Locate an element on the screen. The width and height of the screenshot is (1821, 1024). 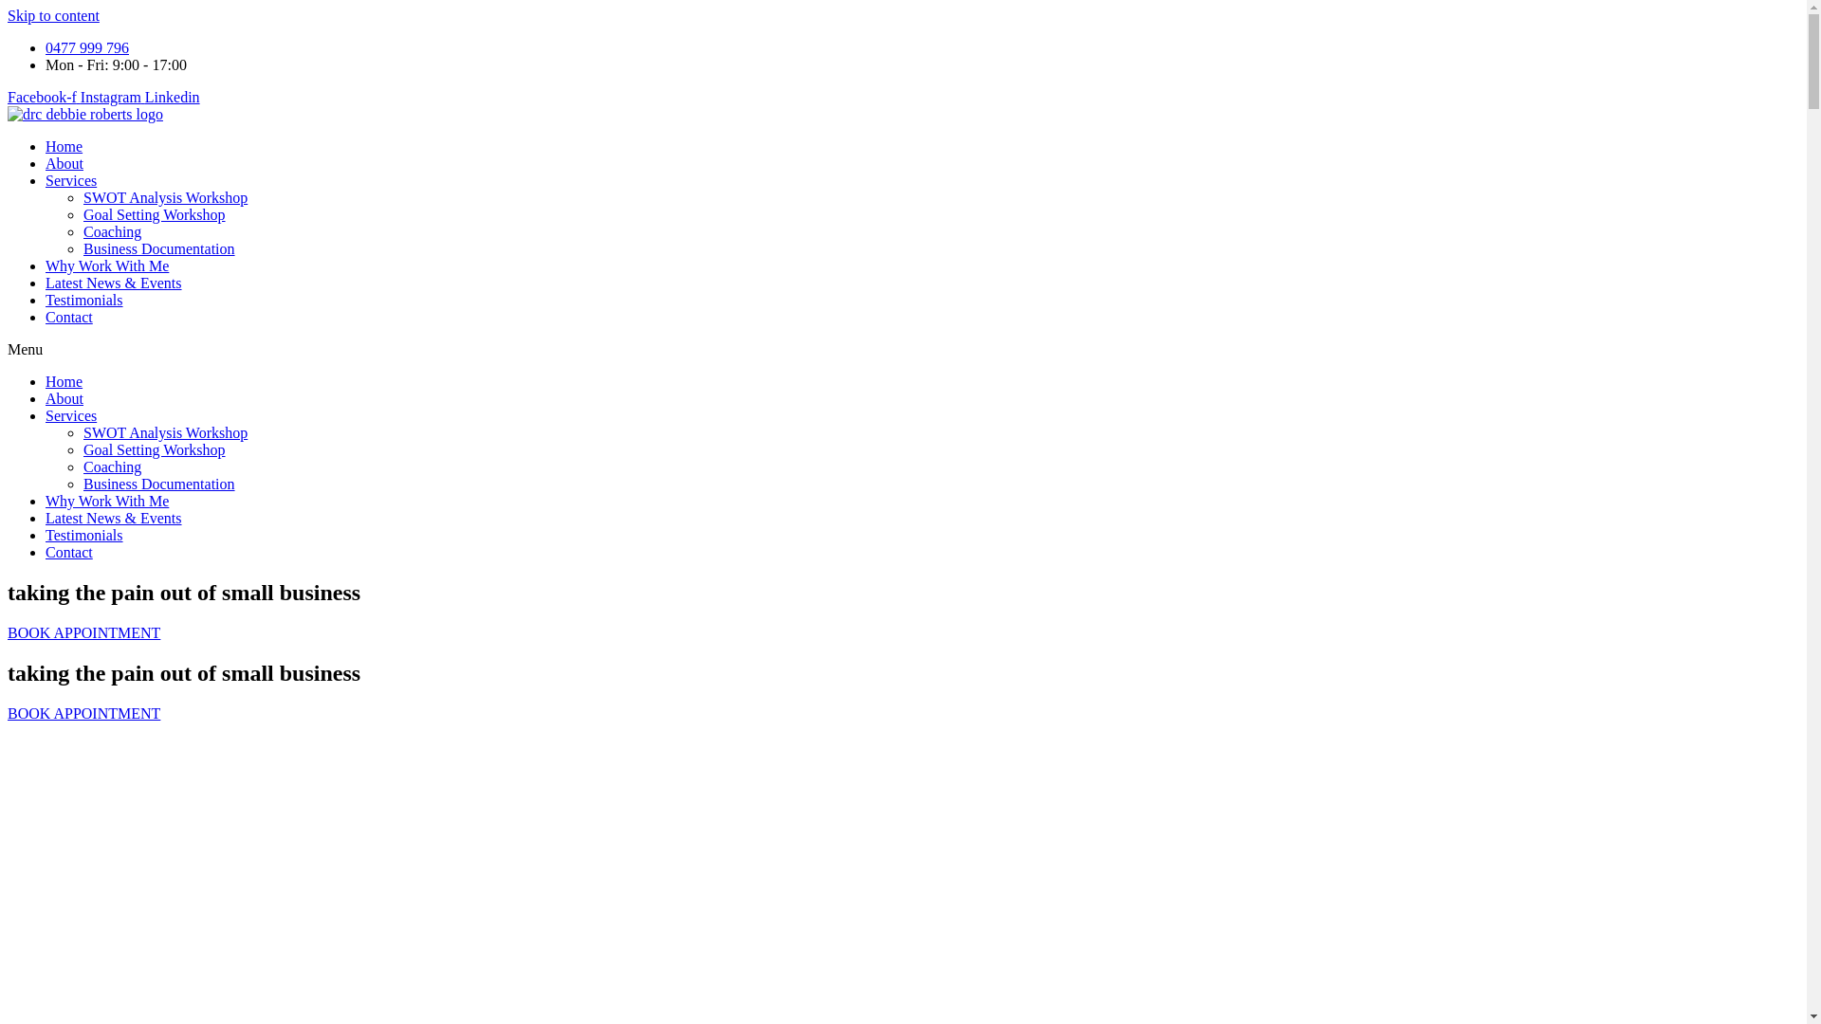
Skip to content is located at coordinates (53, 15).